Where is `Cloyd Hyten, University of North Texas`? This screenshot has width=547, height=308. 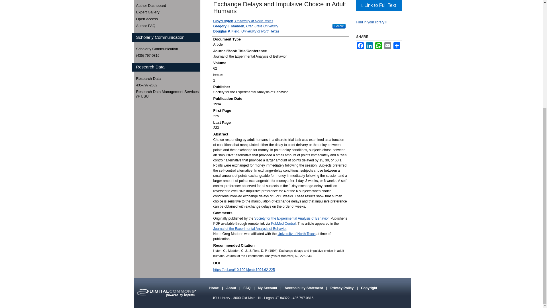 Cloyd Hyten, University of North Texas is located at coordinates (243, 21).